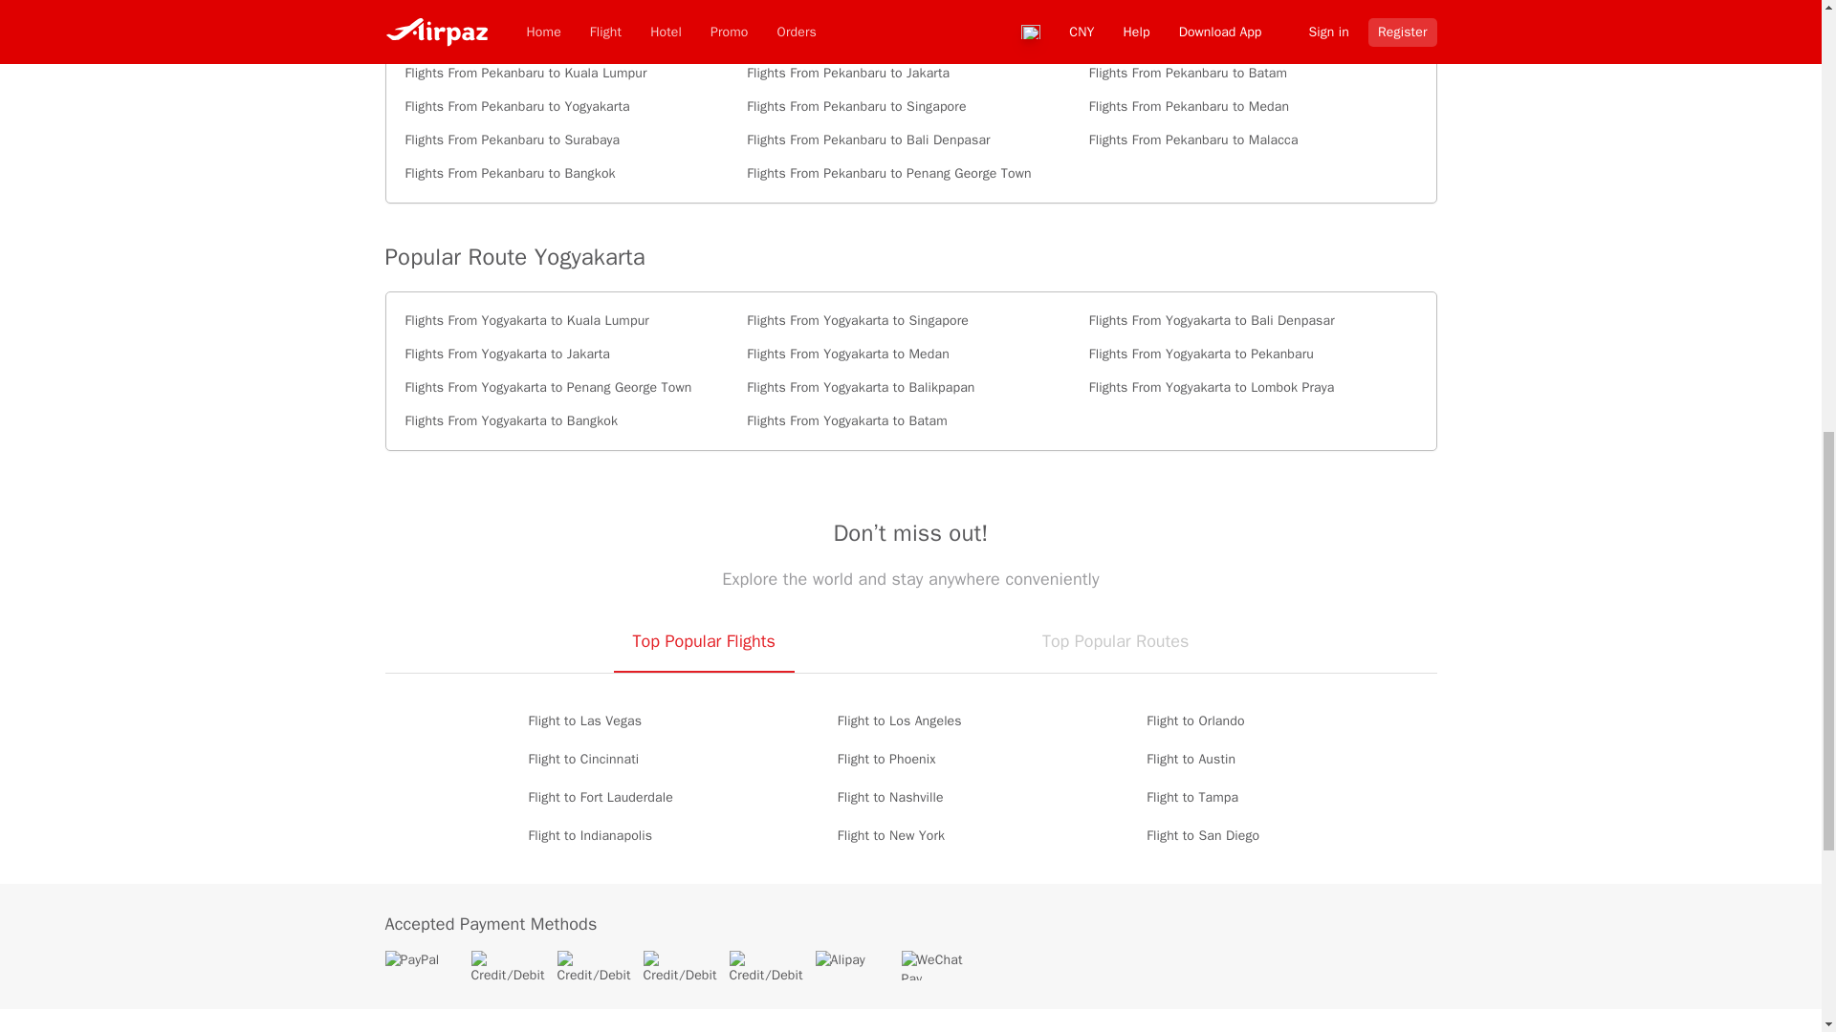 This screenshot has width=1836, height=1032. What do you see at coordinates (569, 107) in the screenshot?
I see `Flights From Pekanbaru to Yogyakarta` at bounding box center [569, 107].